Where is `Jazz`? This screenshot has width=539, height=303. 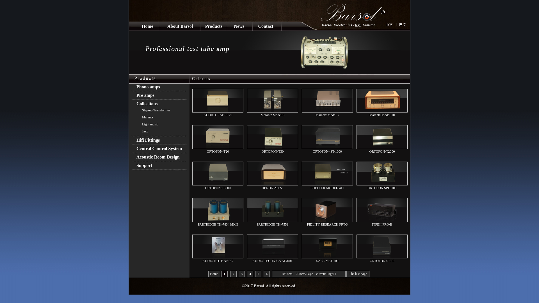
Jazz is located at coordinates (159, 131).